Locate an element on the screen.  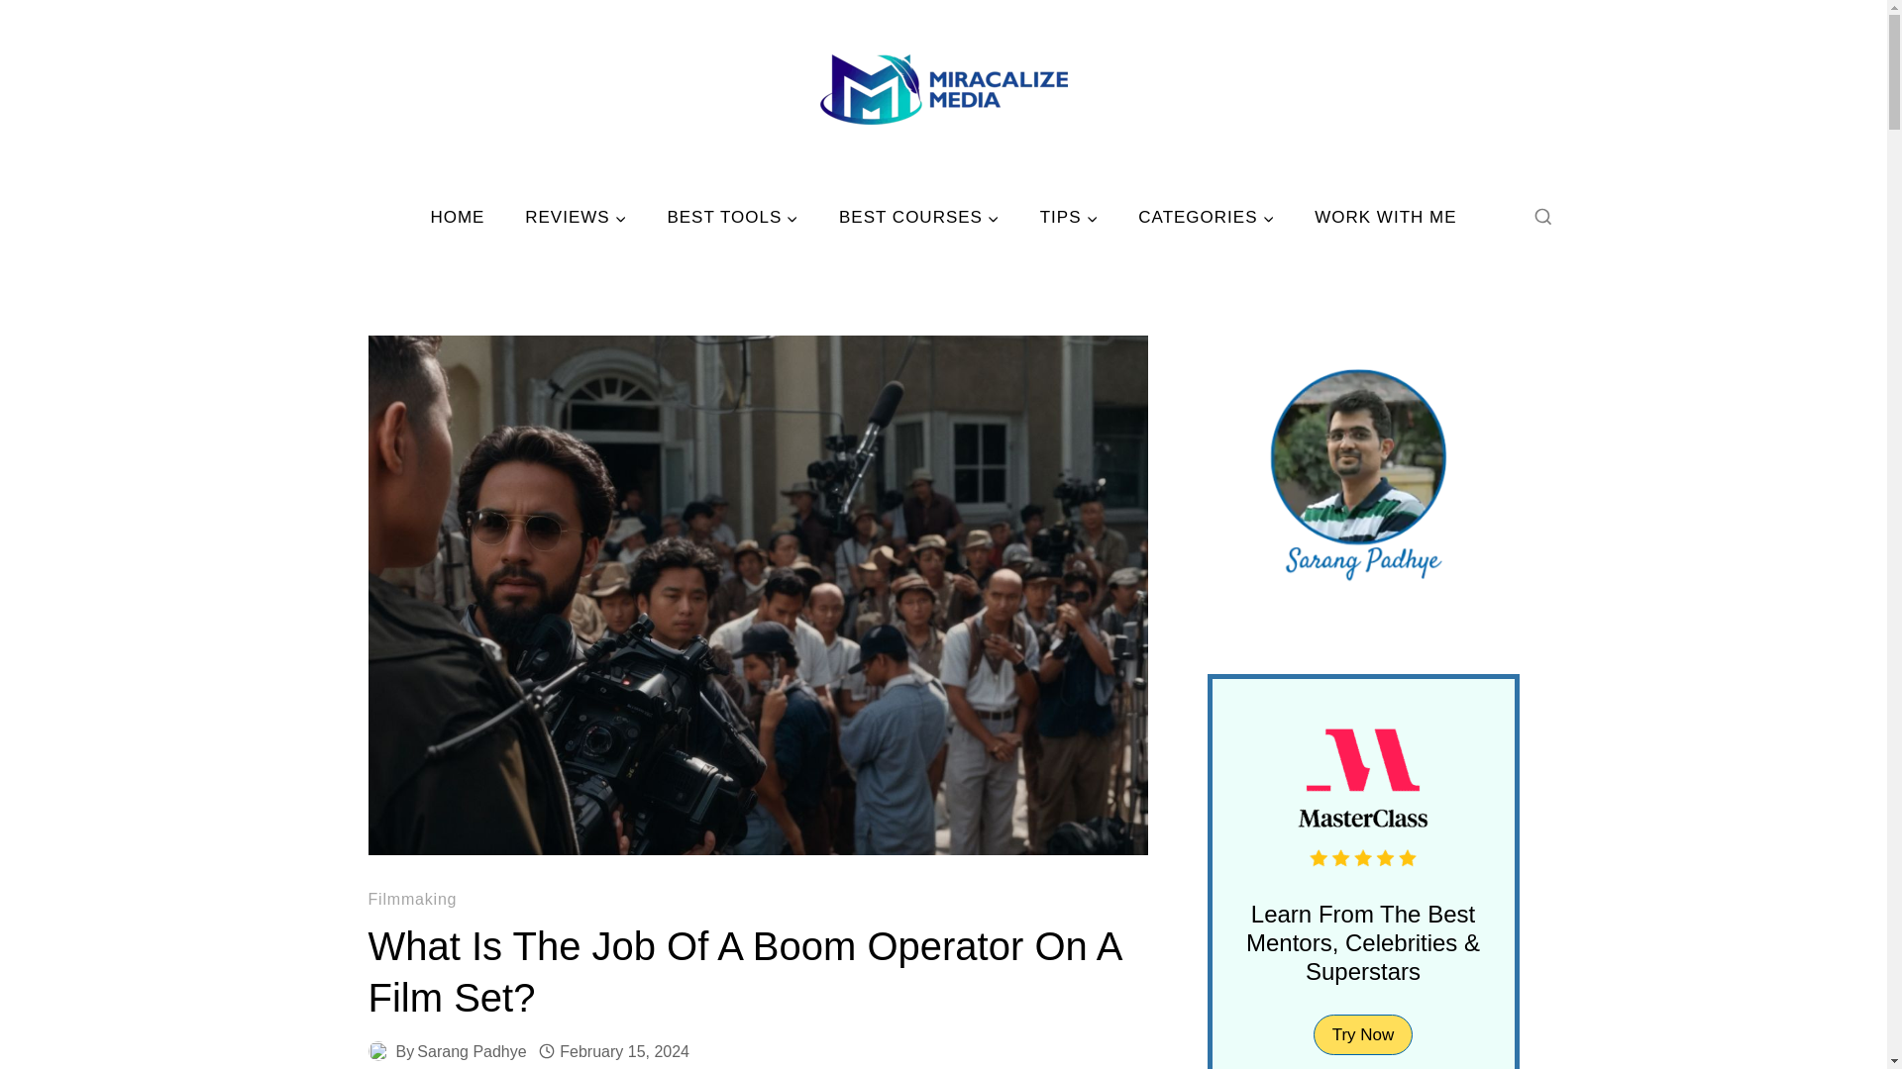
TIPS is located at coordinates (1068, 218).